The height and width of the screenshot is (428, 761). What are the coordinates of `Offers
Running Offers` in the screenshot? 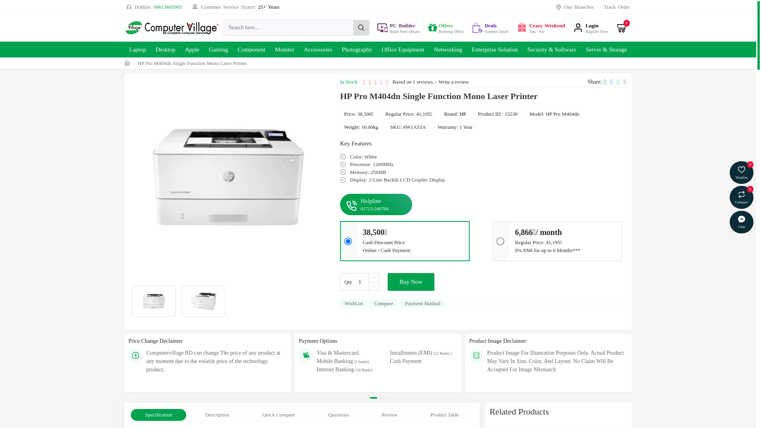 It's located at (446, 28).